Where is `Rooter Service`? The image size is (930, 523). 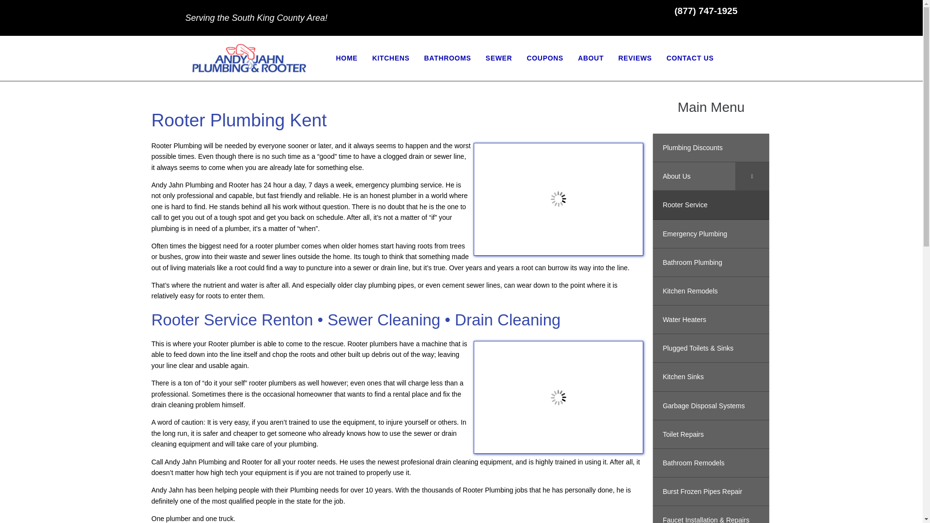 Rooter Service is located at coordinates (711, 205).